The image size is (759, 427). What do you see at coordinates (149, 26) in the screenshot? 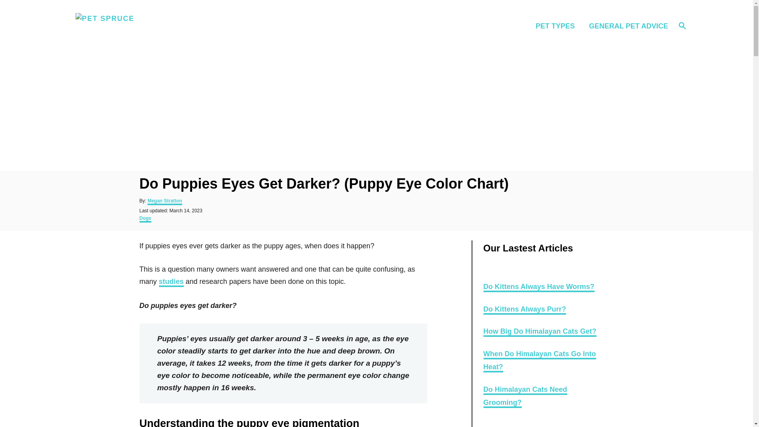
I see `Pet Spruce` at bounding box center [149, 26].